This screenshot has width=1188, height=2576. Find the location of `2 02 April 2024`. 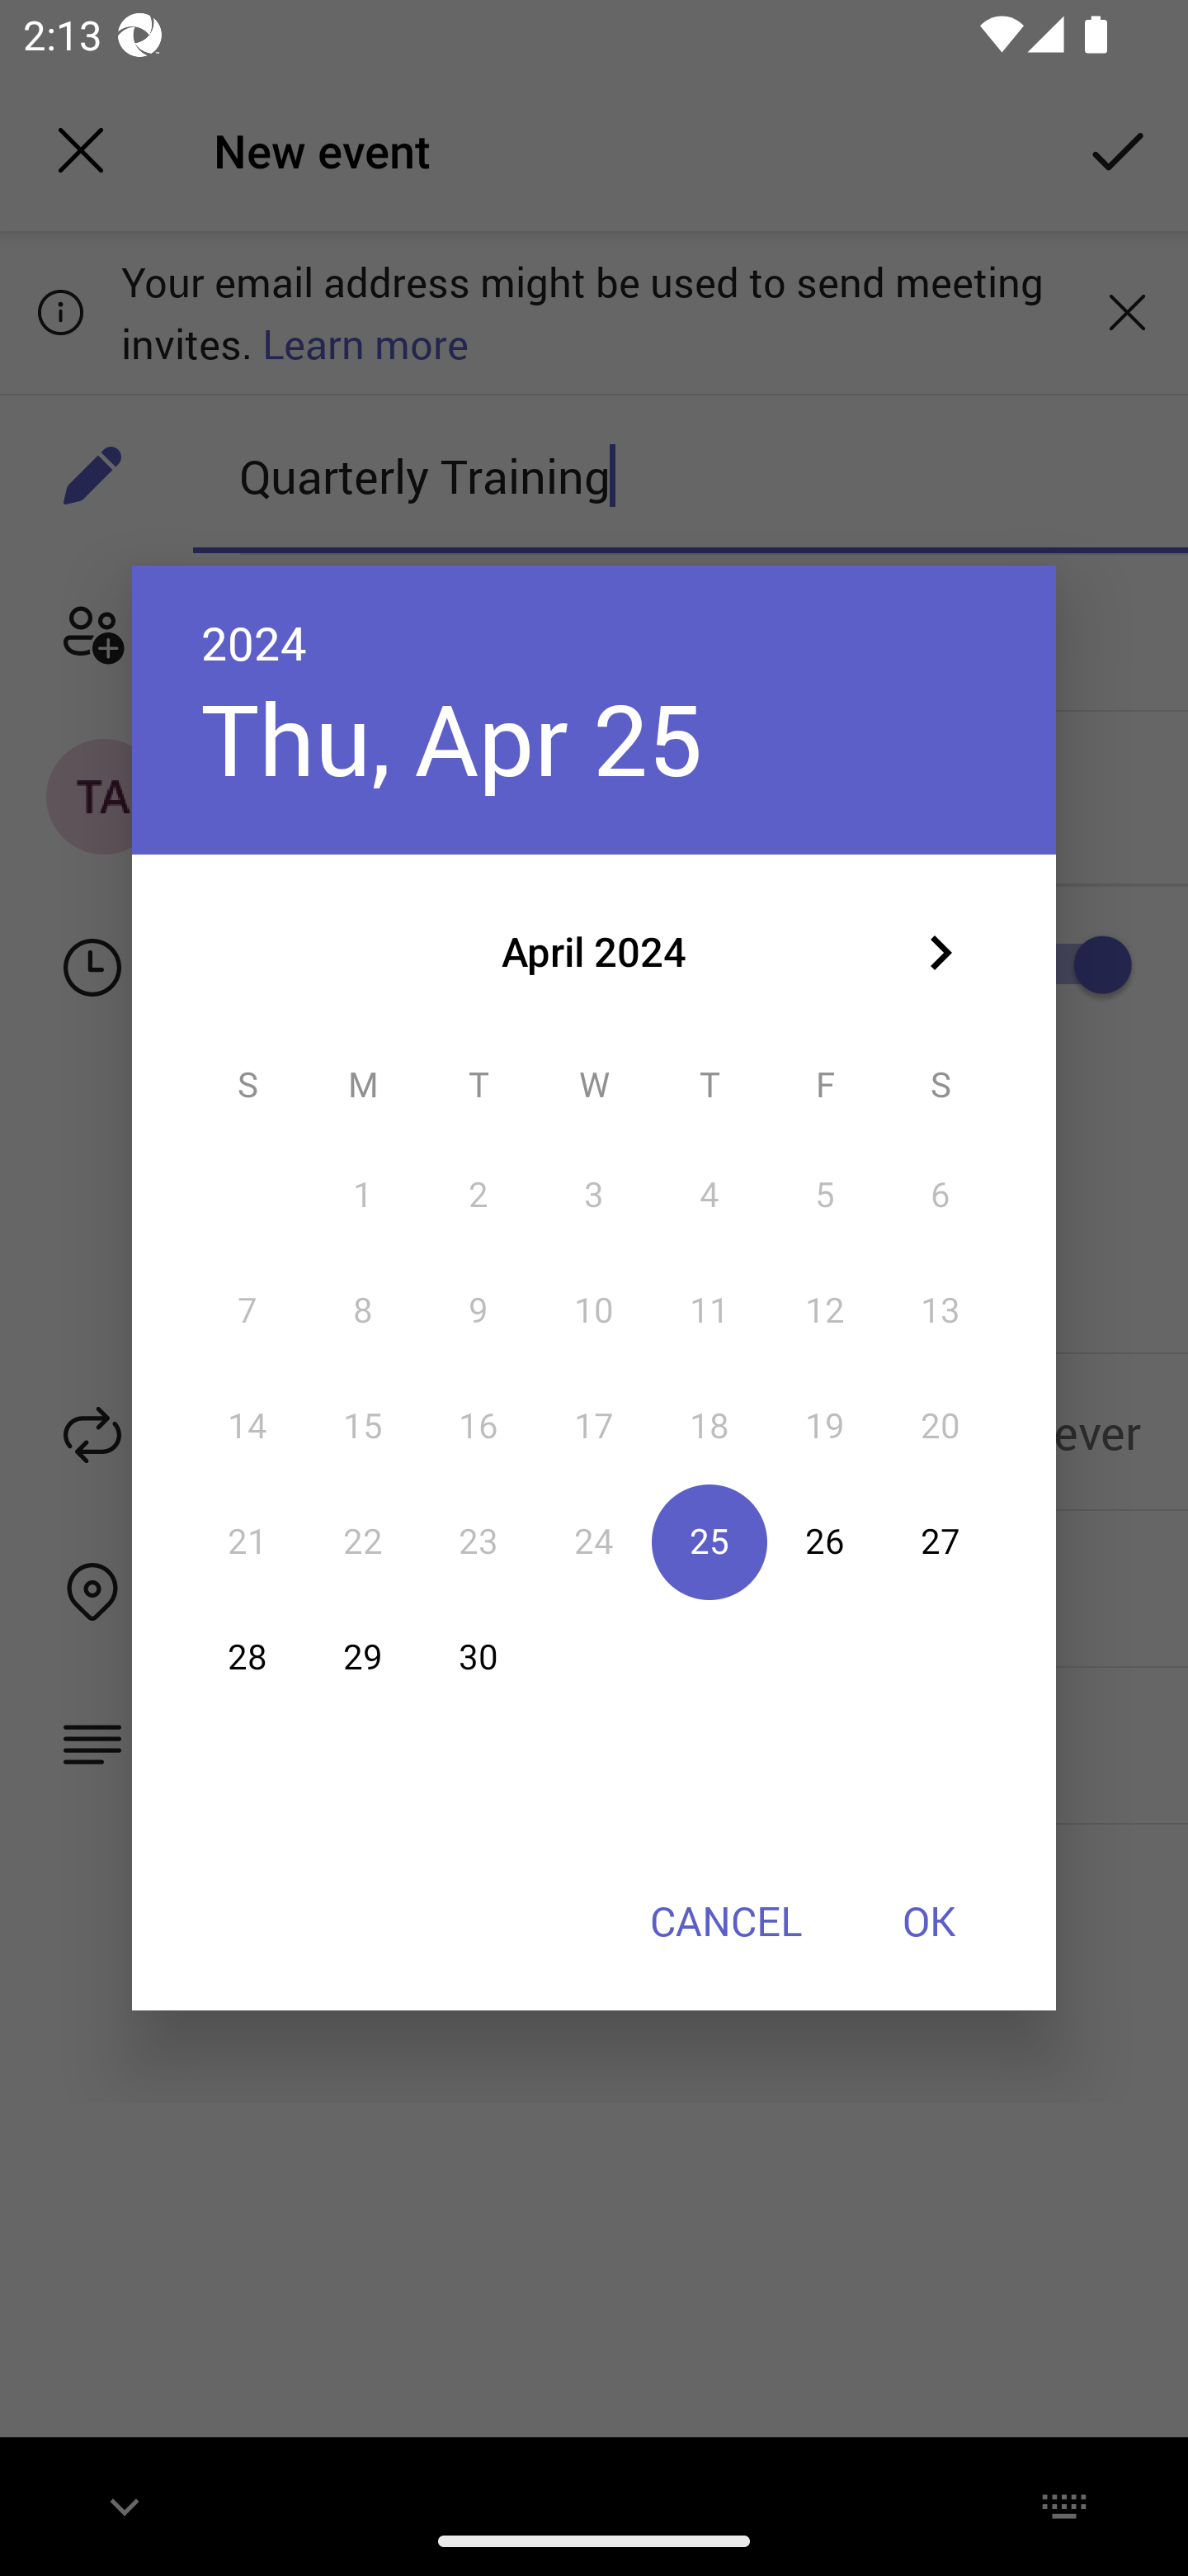

2 02 April 2024 is located at coordinates (478, 1196).